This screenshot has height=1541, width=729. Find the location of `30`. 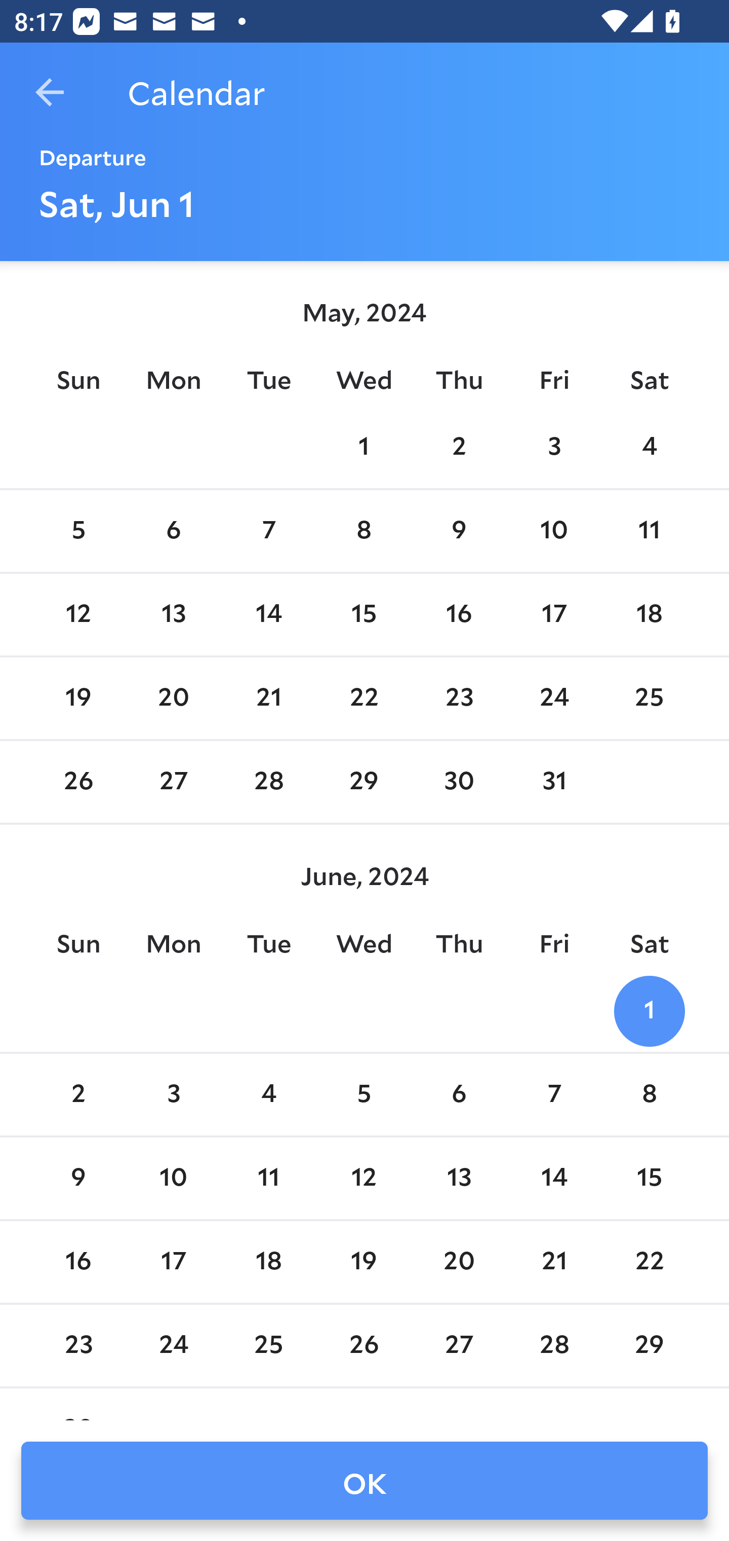

30 is located at coordinates (459, 783).